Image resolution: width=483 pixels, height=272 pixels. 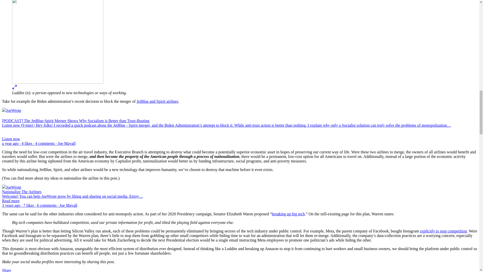 What do you see at coordinates (7, 270) in the screenshot?
I see `Share` at bounding box center [7, 270].